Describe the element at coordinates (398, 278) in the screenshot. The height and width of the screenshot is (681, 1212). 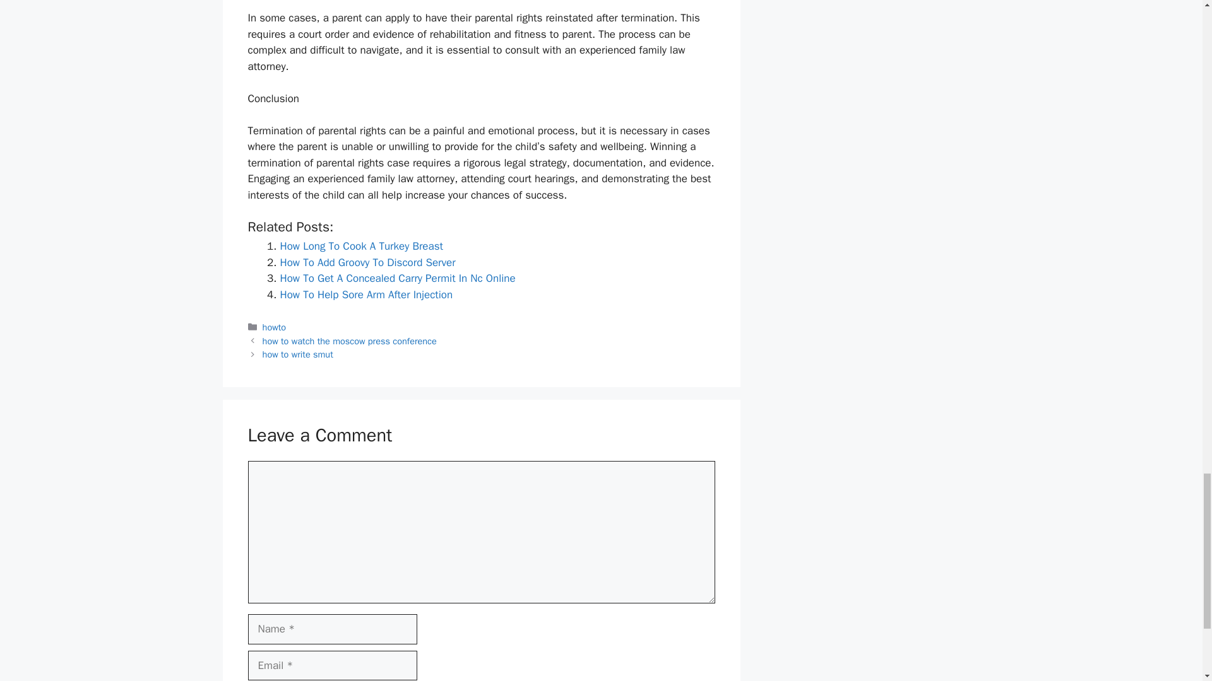
I see `How To Get A Concealed Carry Permit In Nc Online` at that location.